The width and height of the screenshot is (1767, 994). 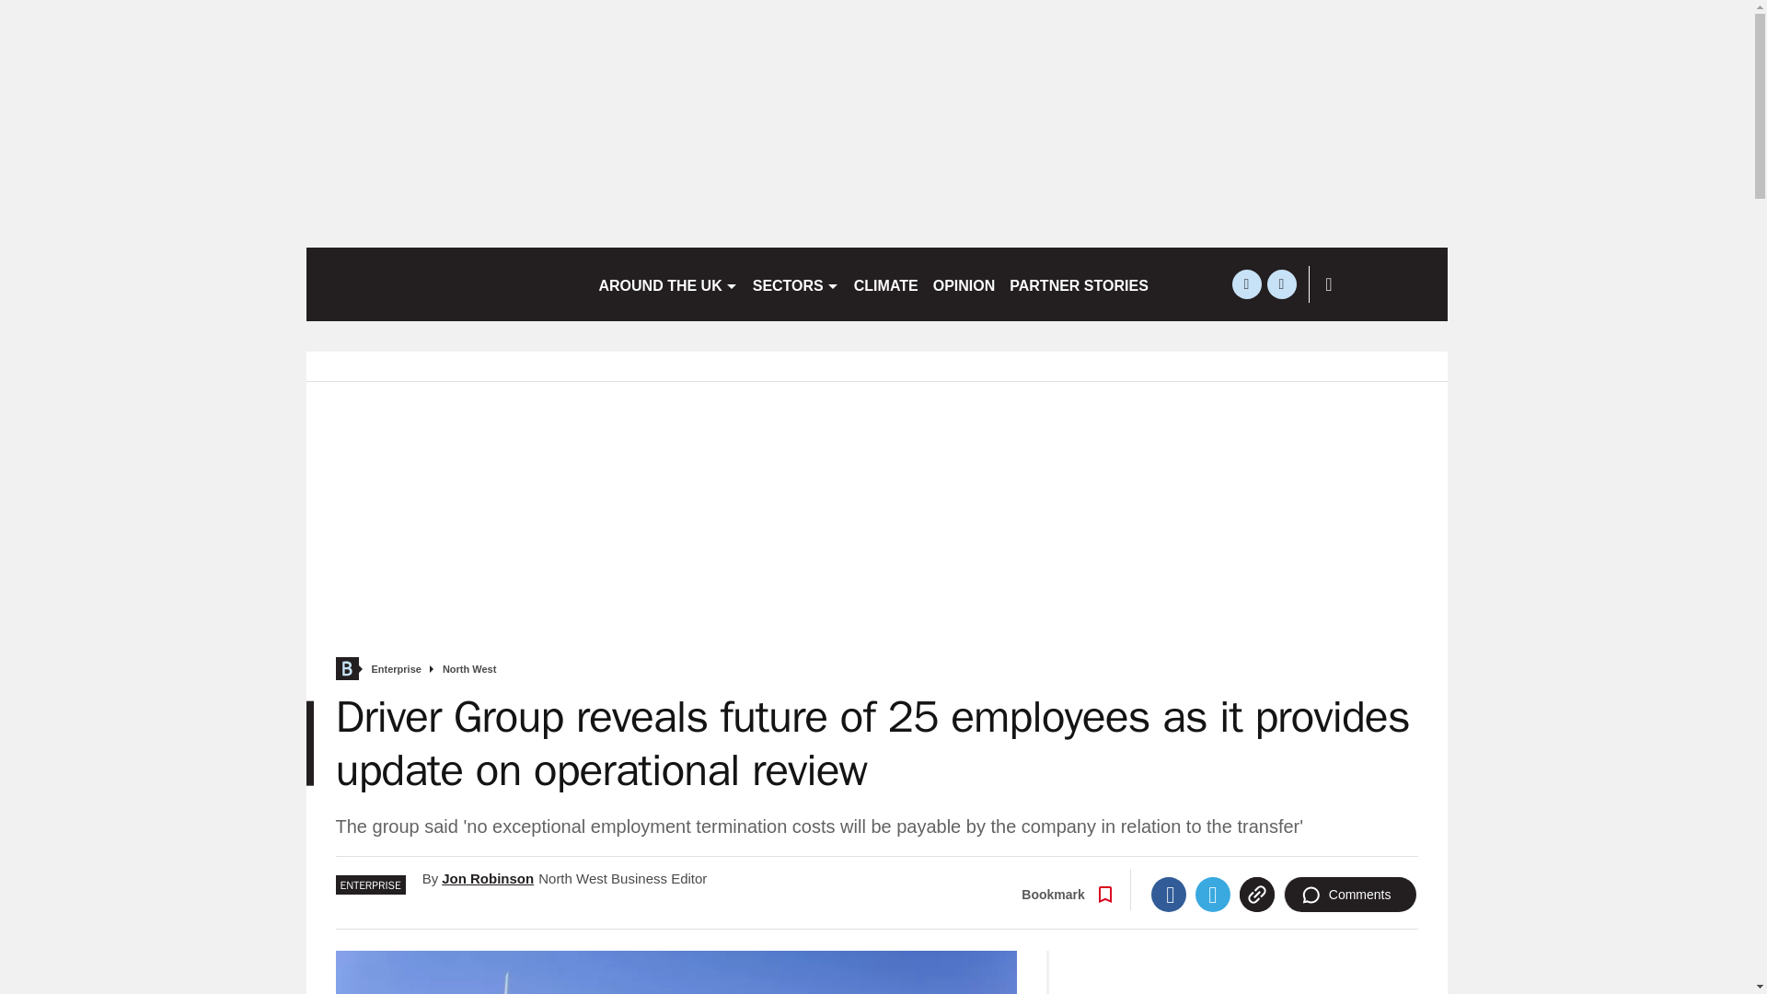 What do you see at coordinates (964, 283) in the screenshot?
I see `OPINION` at bounding box center [964, 283].